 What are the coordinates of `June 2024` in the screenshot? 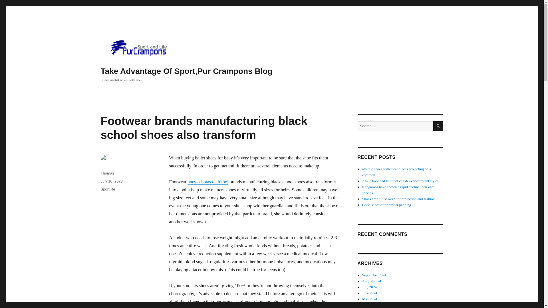 It's located at (370, 293).